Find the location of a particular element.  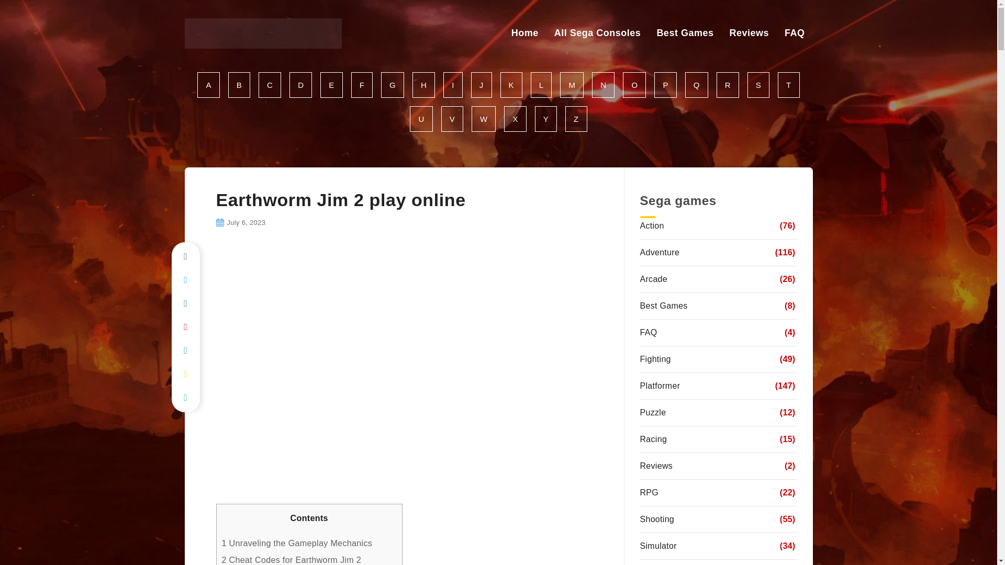

Home is located at coordinates (525, 32).